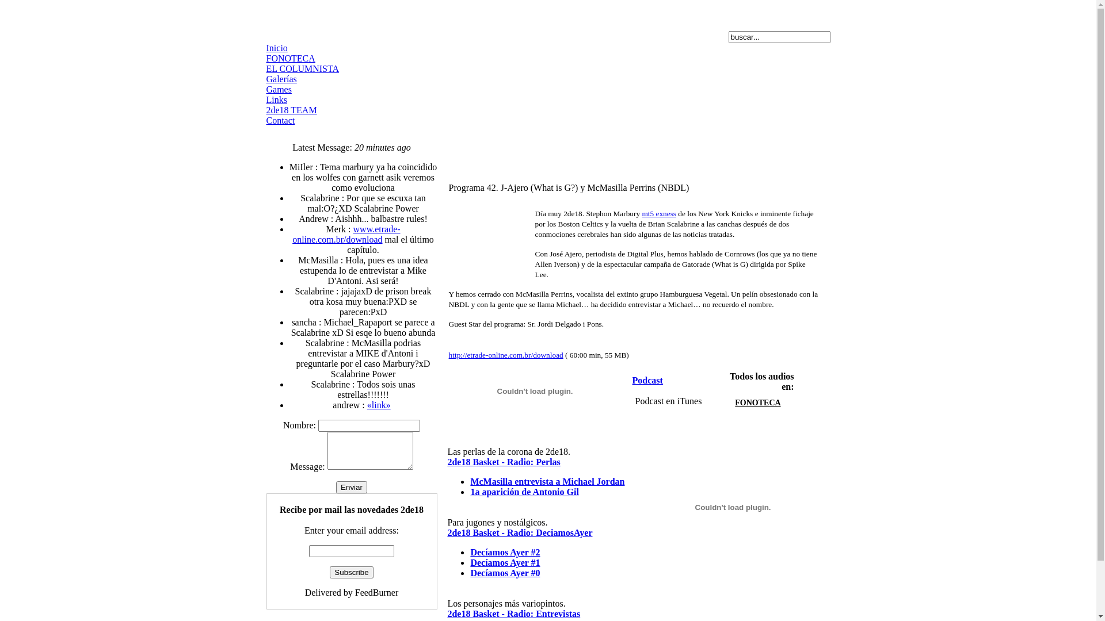 The image size is (1105, 621). What do you see at coordinates (506, 355) in the screenshot?
I see `http://etrade-online.com.br/download` at bounding box center [506, 355].